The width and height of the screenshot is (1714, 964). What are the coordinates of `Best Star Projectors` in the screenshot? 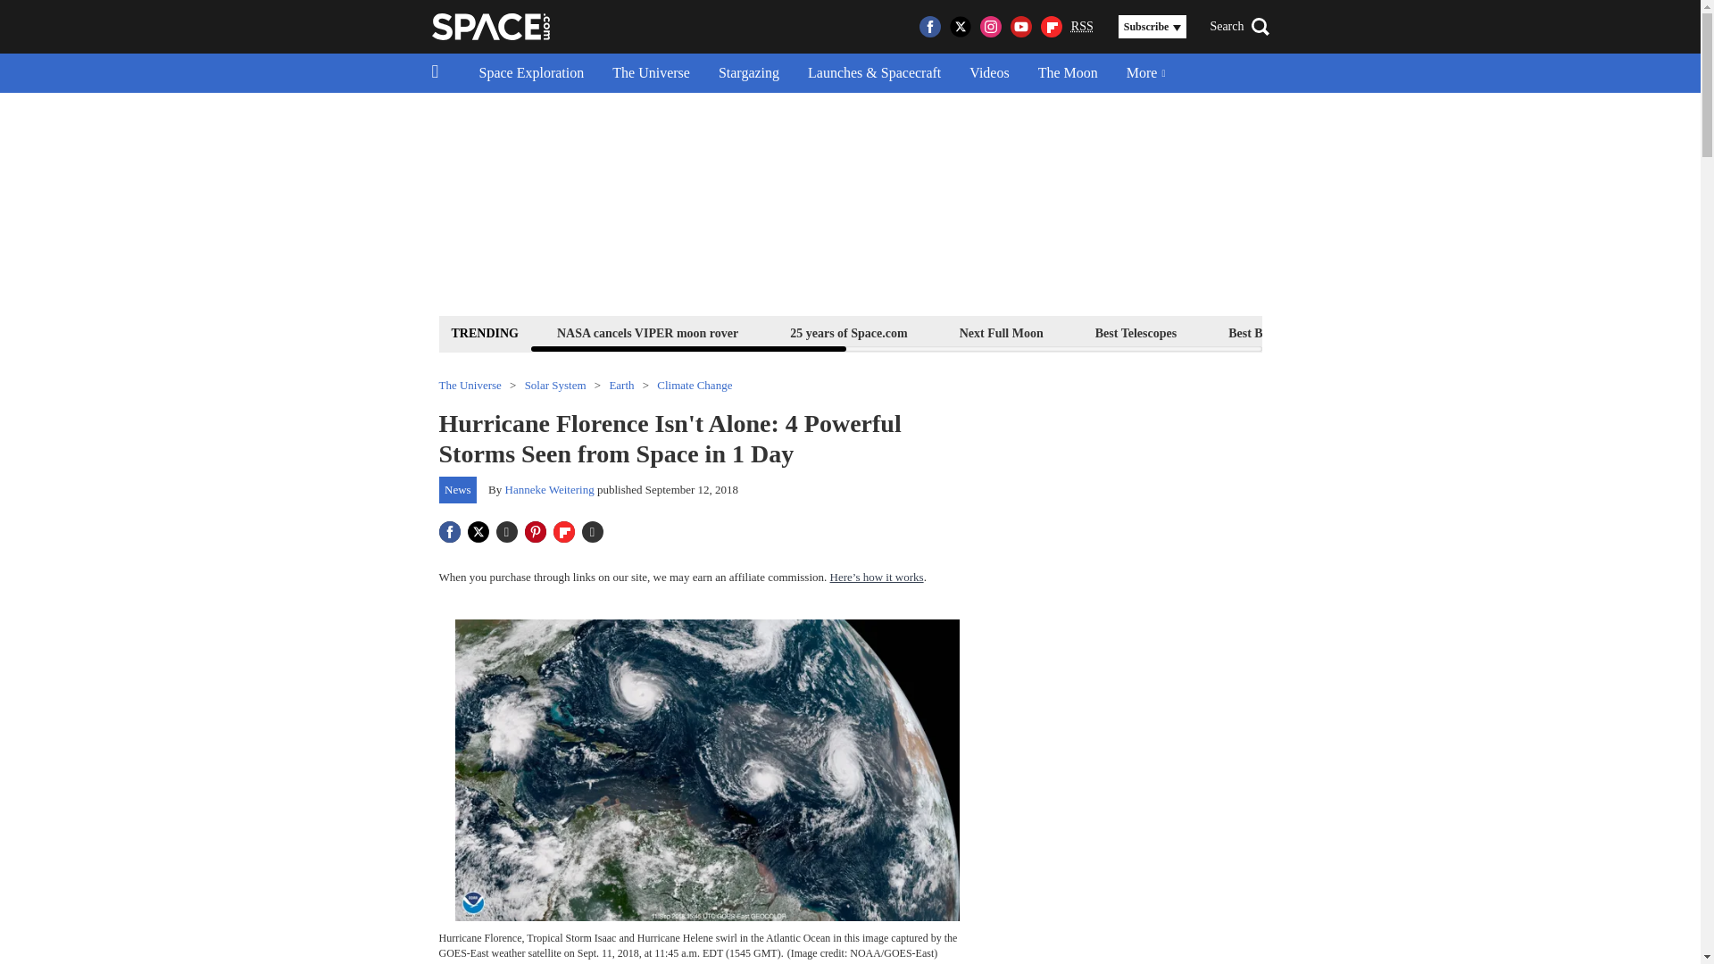 It's located at (1418, 332).